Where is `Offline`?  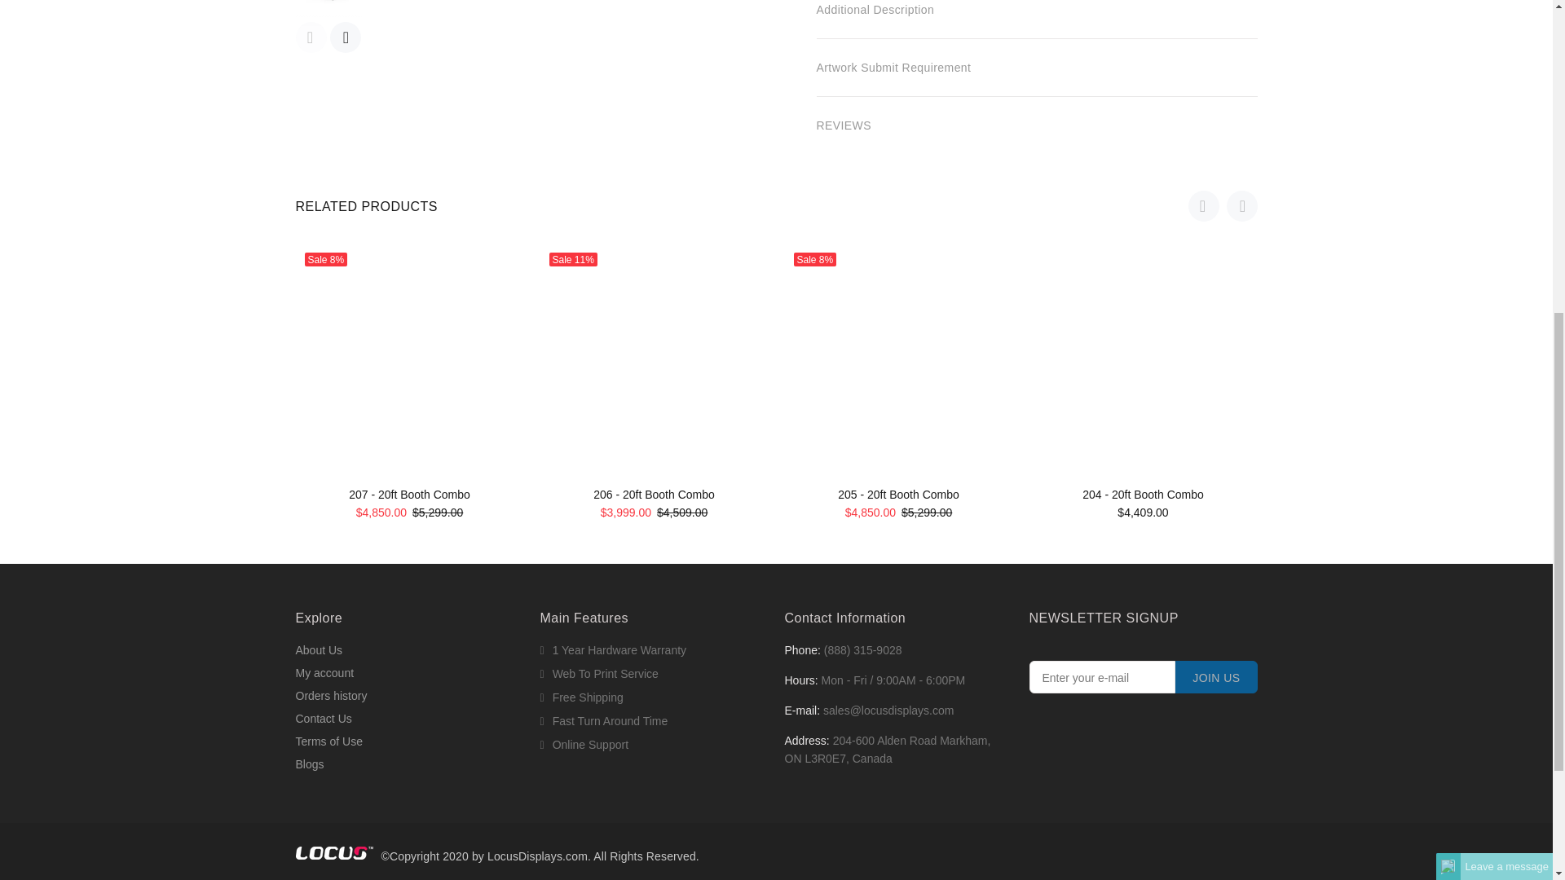 Offline is located at coordinates (1448, 287).